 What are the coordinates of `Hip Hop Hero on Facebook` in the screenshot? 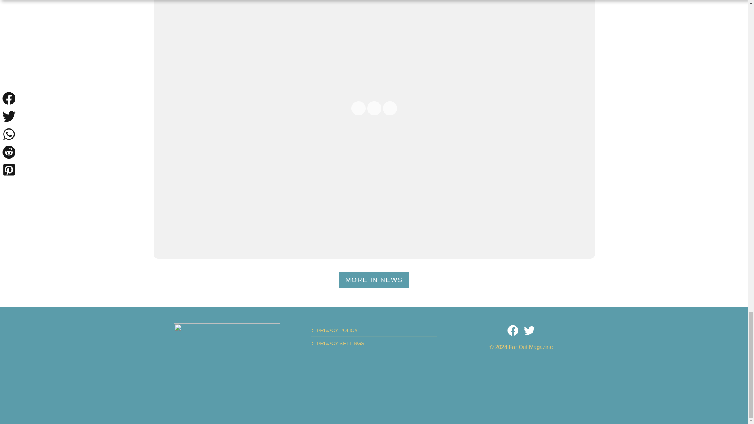 It's located at (513, 331).